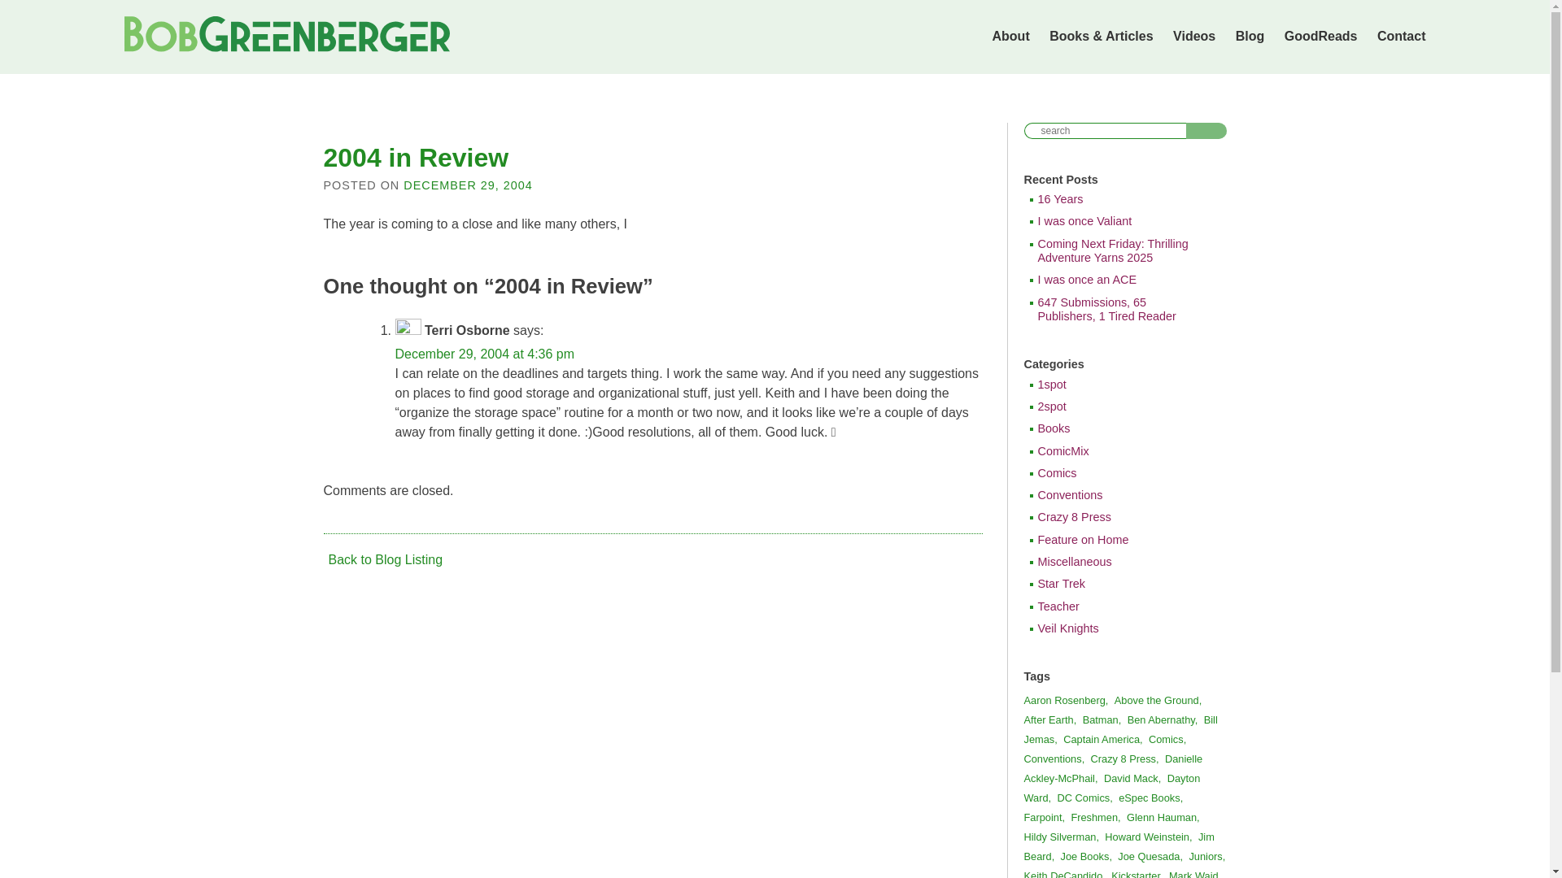 The height and width of the screenshot is (878, 1562). I want to click on I was once an ACE, so click(1120, 280).